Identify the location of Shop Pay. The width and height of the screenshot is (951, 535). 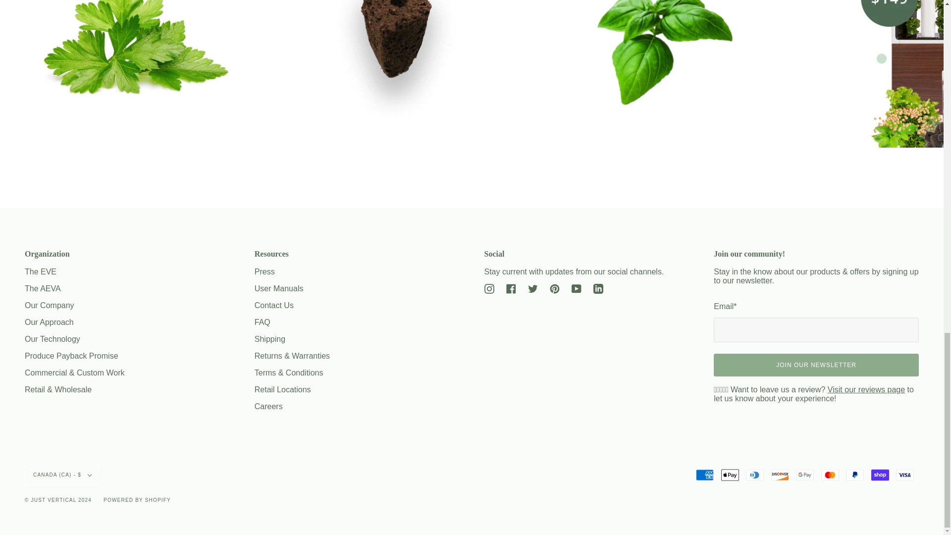
(880, 475).